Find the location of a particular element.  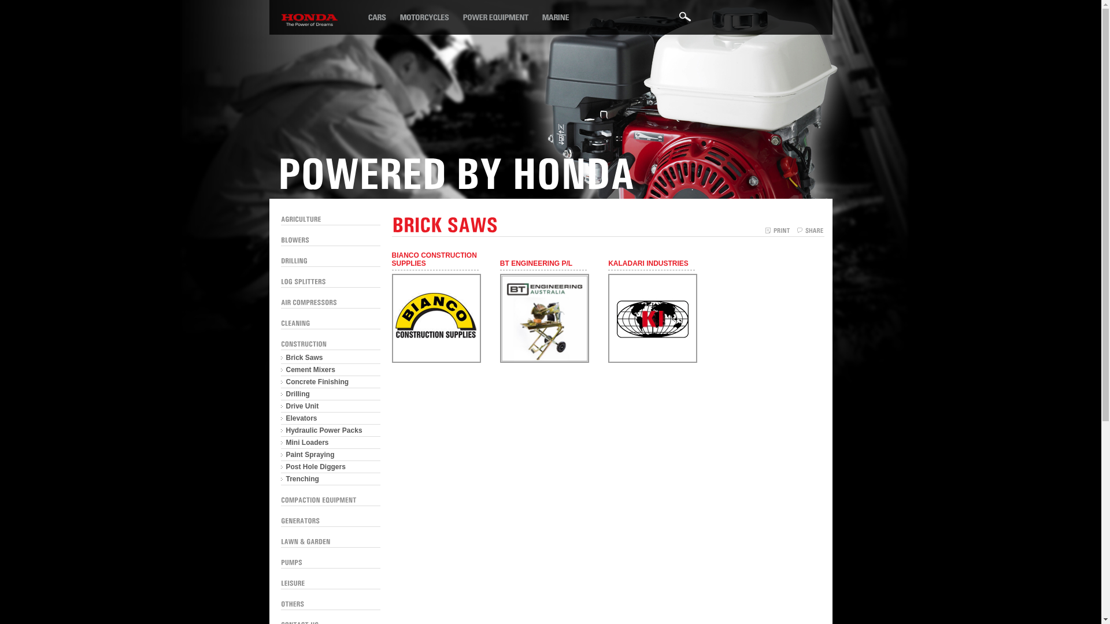

Post Hole Diggers is located at coordinates (331, 467).